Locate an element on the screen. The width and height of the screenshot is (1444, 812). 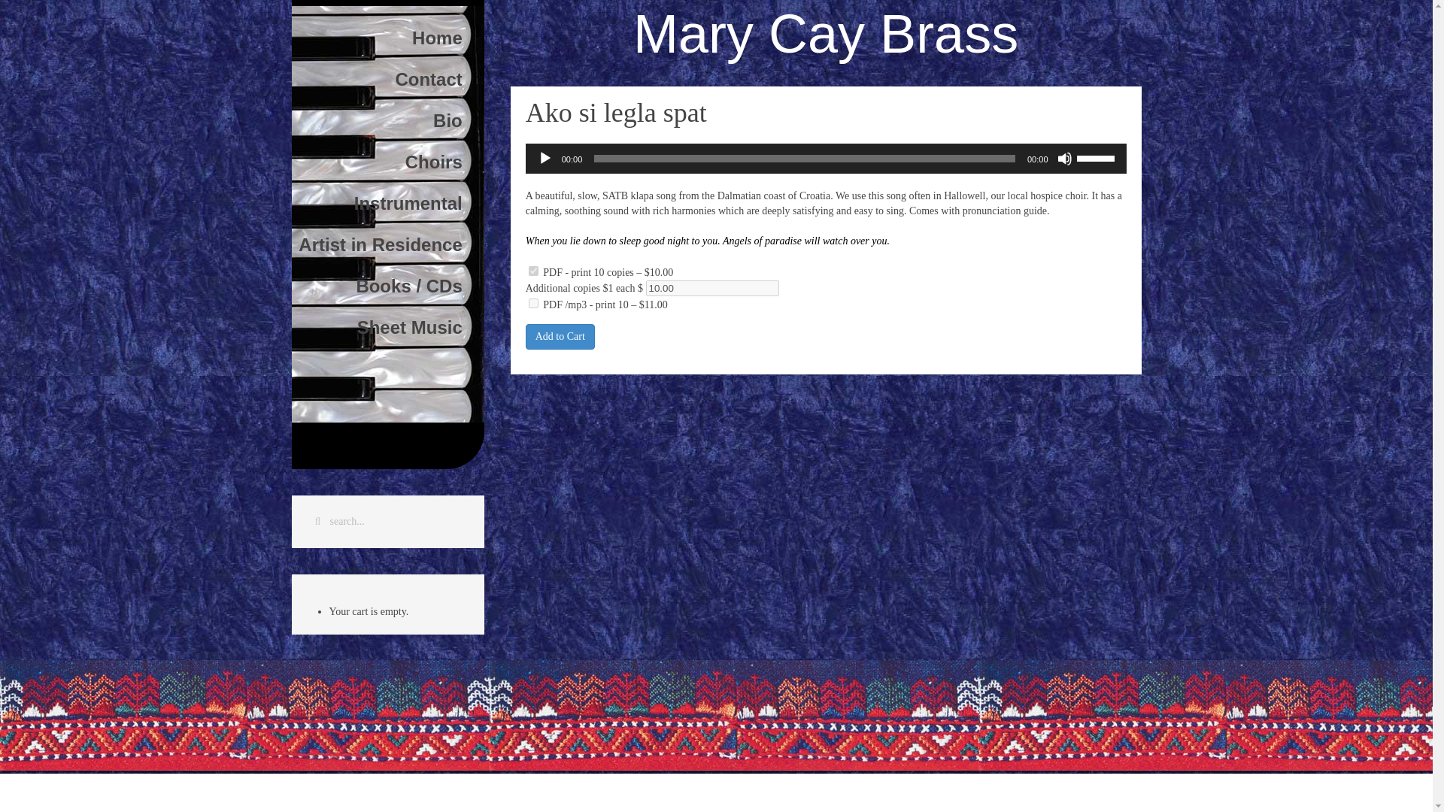
Bio is located at coordinates (387, 117).